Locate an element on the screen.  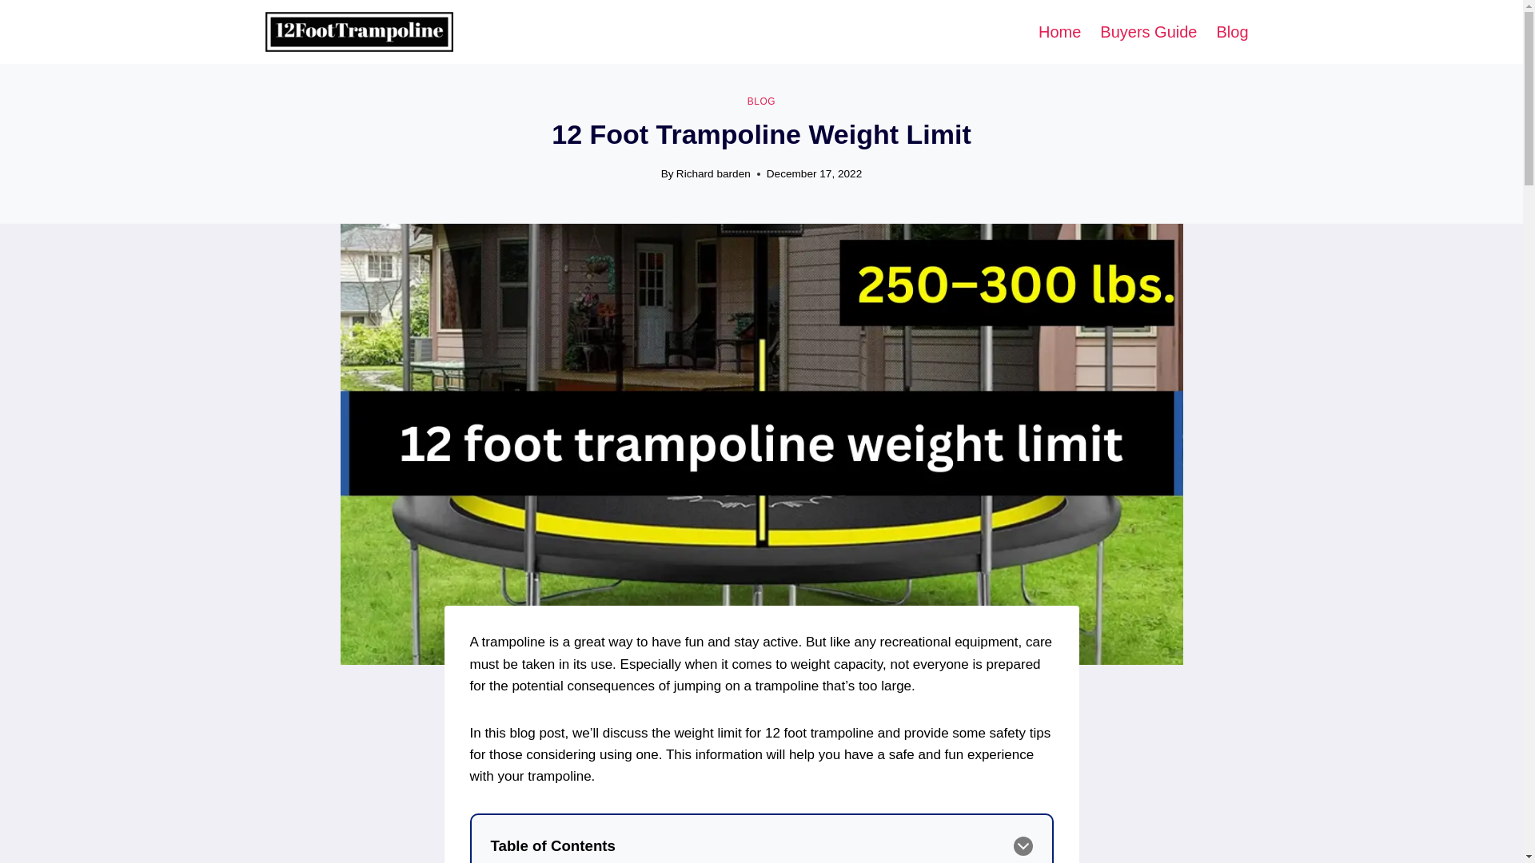
Richard barden is located at coordinates (713, 173).